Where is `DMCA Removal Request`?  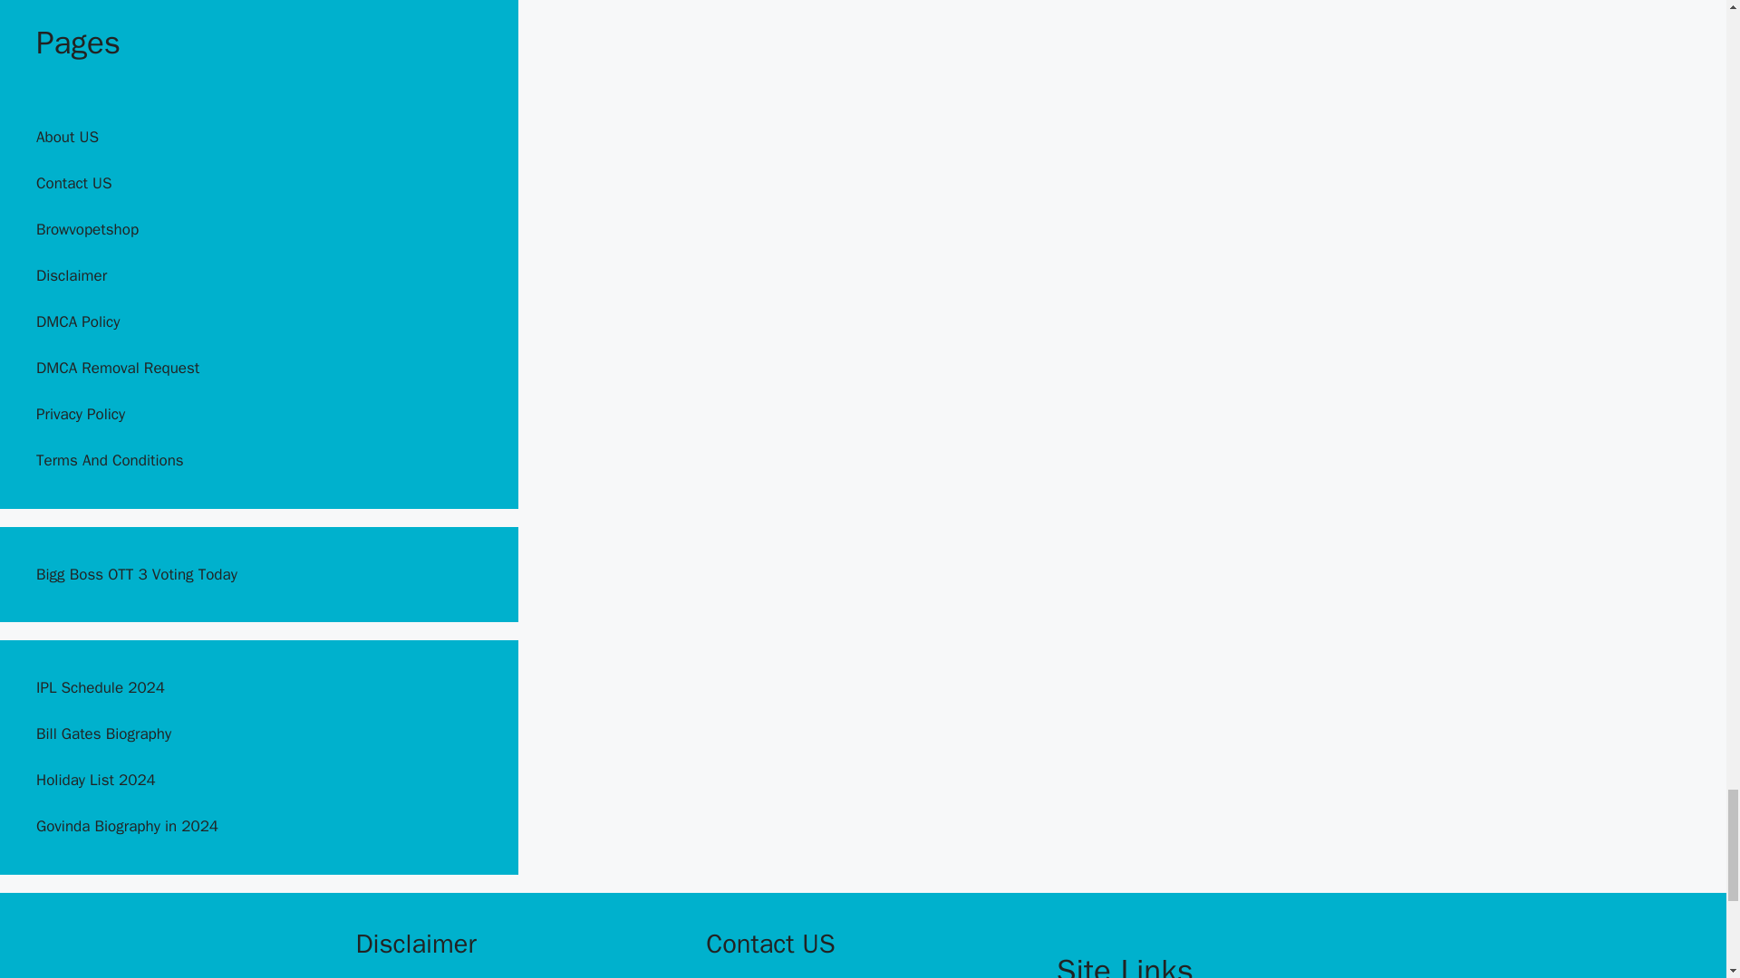
DMCA Removal Request is located at coordinates (118, 368).